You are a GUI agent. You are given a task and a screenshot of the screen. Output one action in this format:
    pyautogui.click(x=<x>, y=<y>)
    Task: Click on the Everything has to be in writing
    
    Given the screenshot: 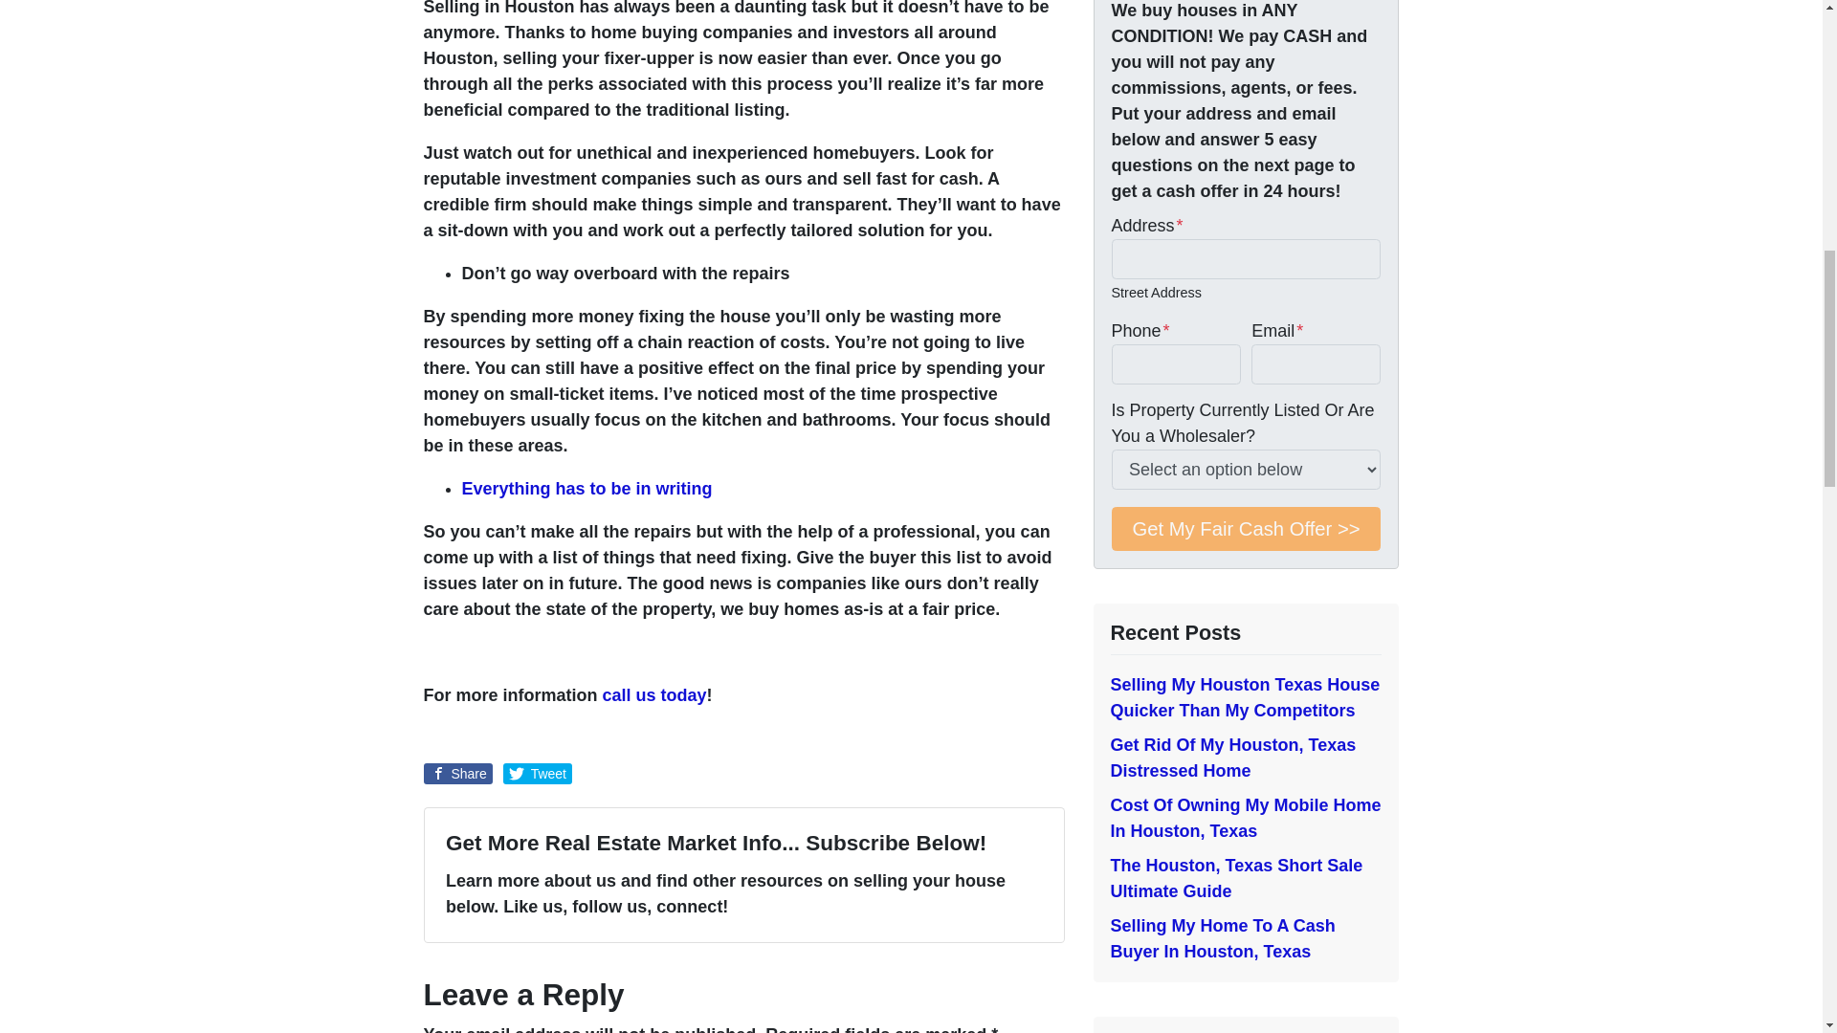 What is the action you would take?
    pyautogui.click(x=586, y=488)
    